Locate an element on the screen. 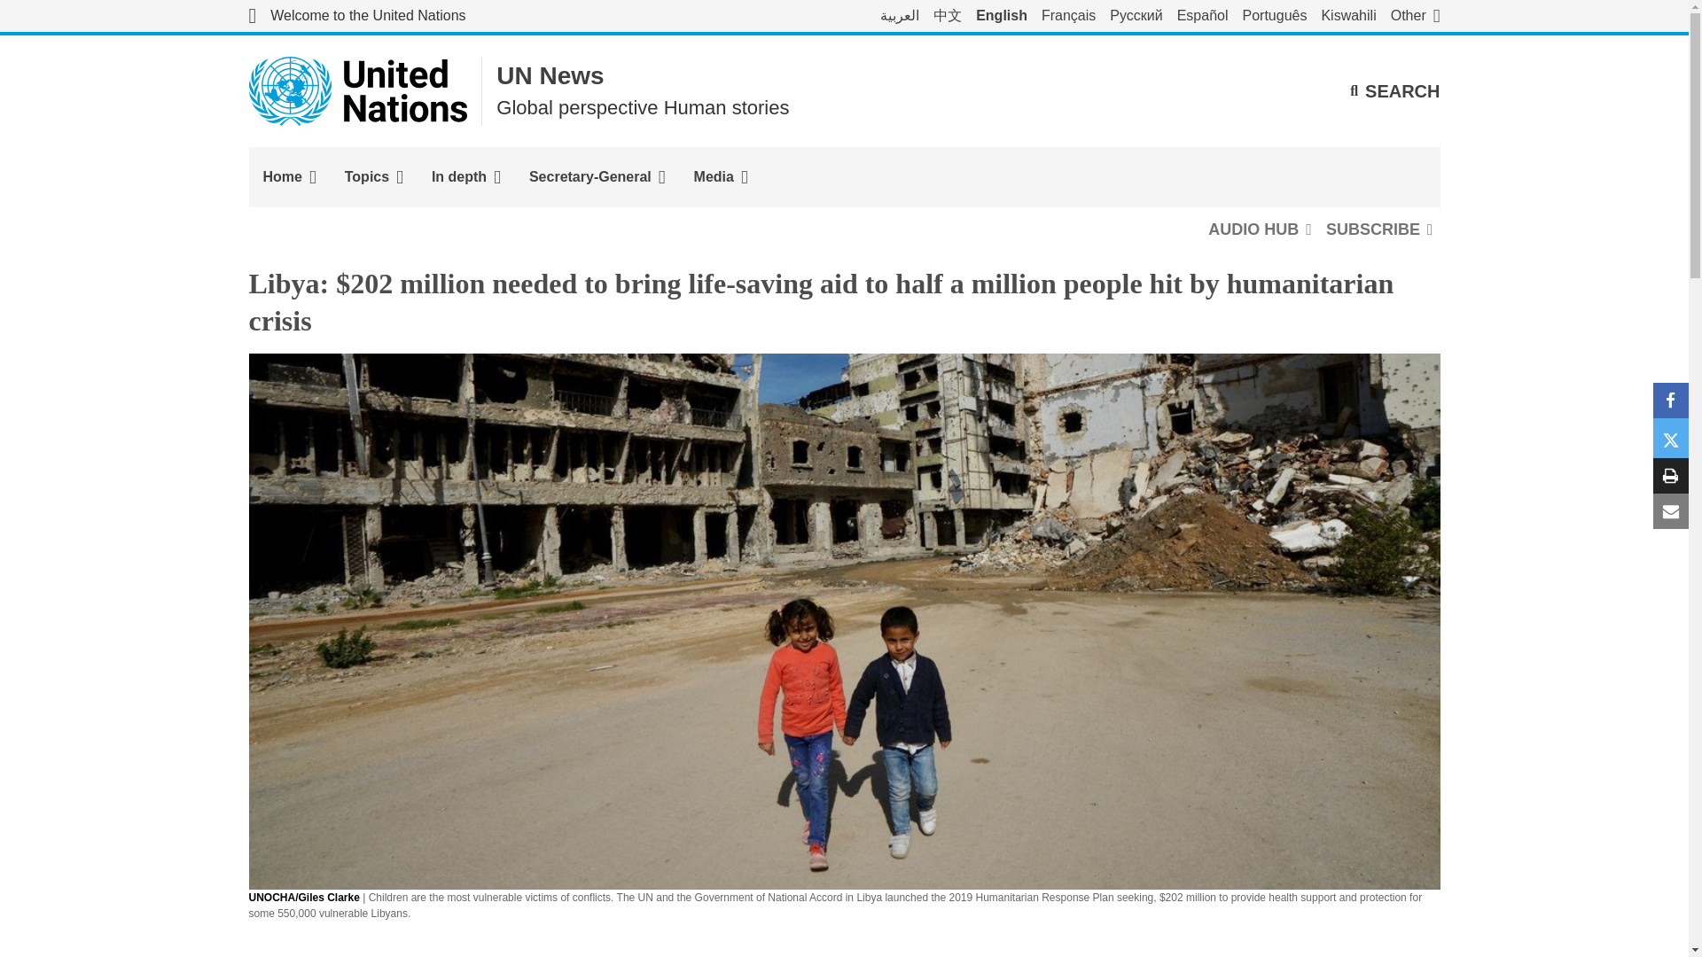 The width and height of the screenshot is (1702, 957). English is located at coordinates (1002, 16).